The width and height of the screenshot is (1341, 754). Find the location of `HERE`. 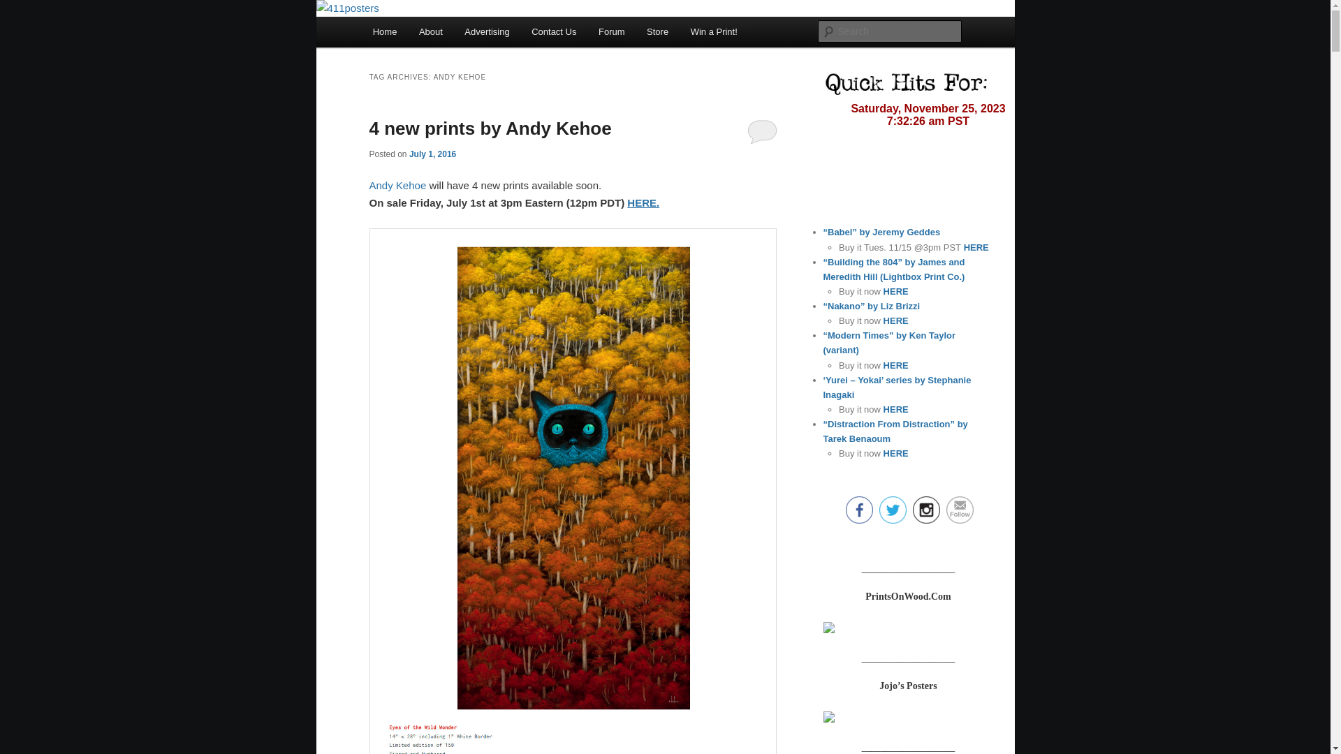

HERE is located at coordinates (895, 454).